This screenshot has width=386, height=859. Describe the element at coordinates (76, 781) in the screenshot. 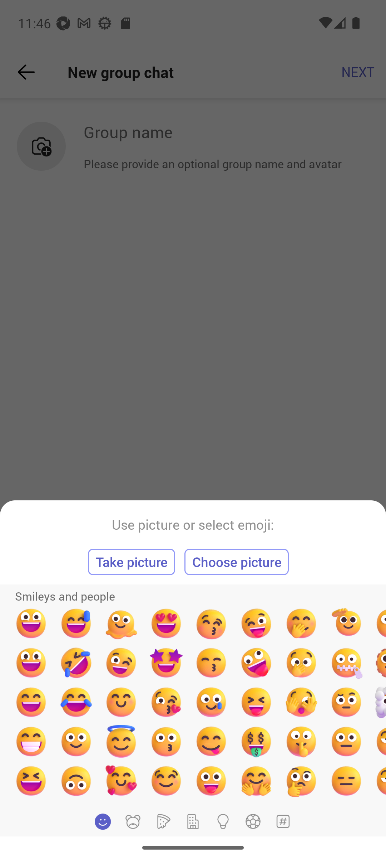

I see `Upside down face emoji` at that location.